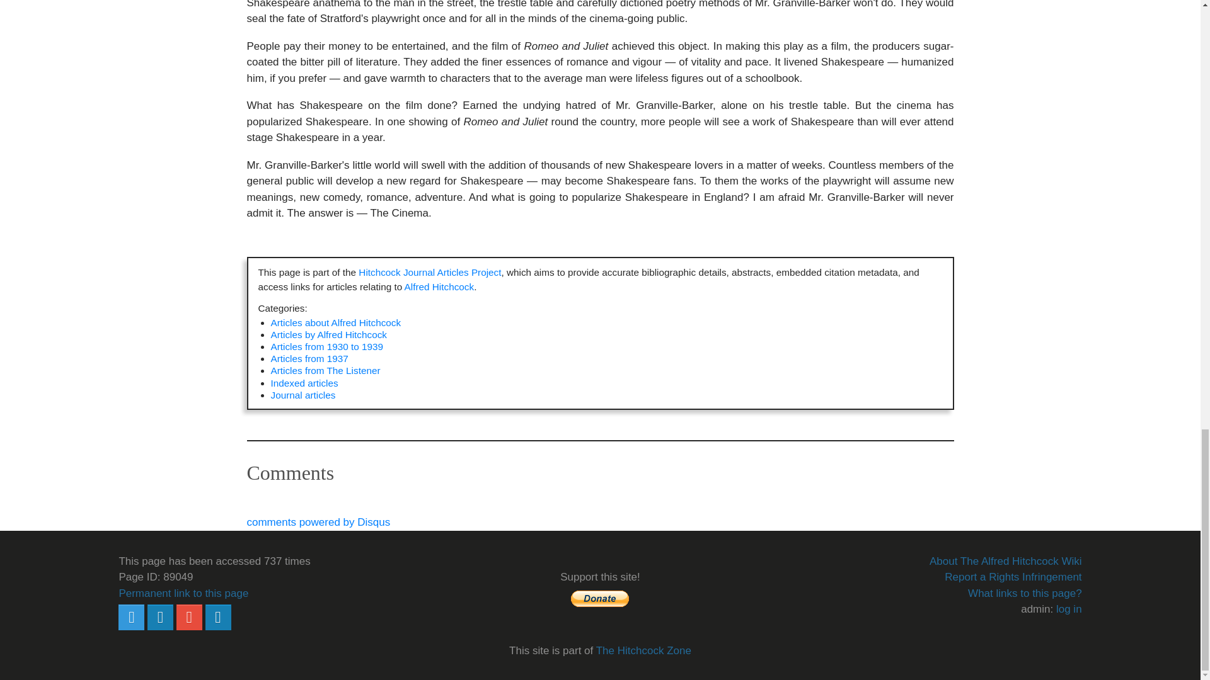 The height and width of the screenshot is (680, 1210). What do you see at coordinates (183, 593) in the screenshot?
I see `Permanent link to this page` at bounding box center [183, 593].